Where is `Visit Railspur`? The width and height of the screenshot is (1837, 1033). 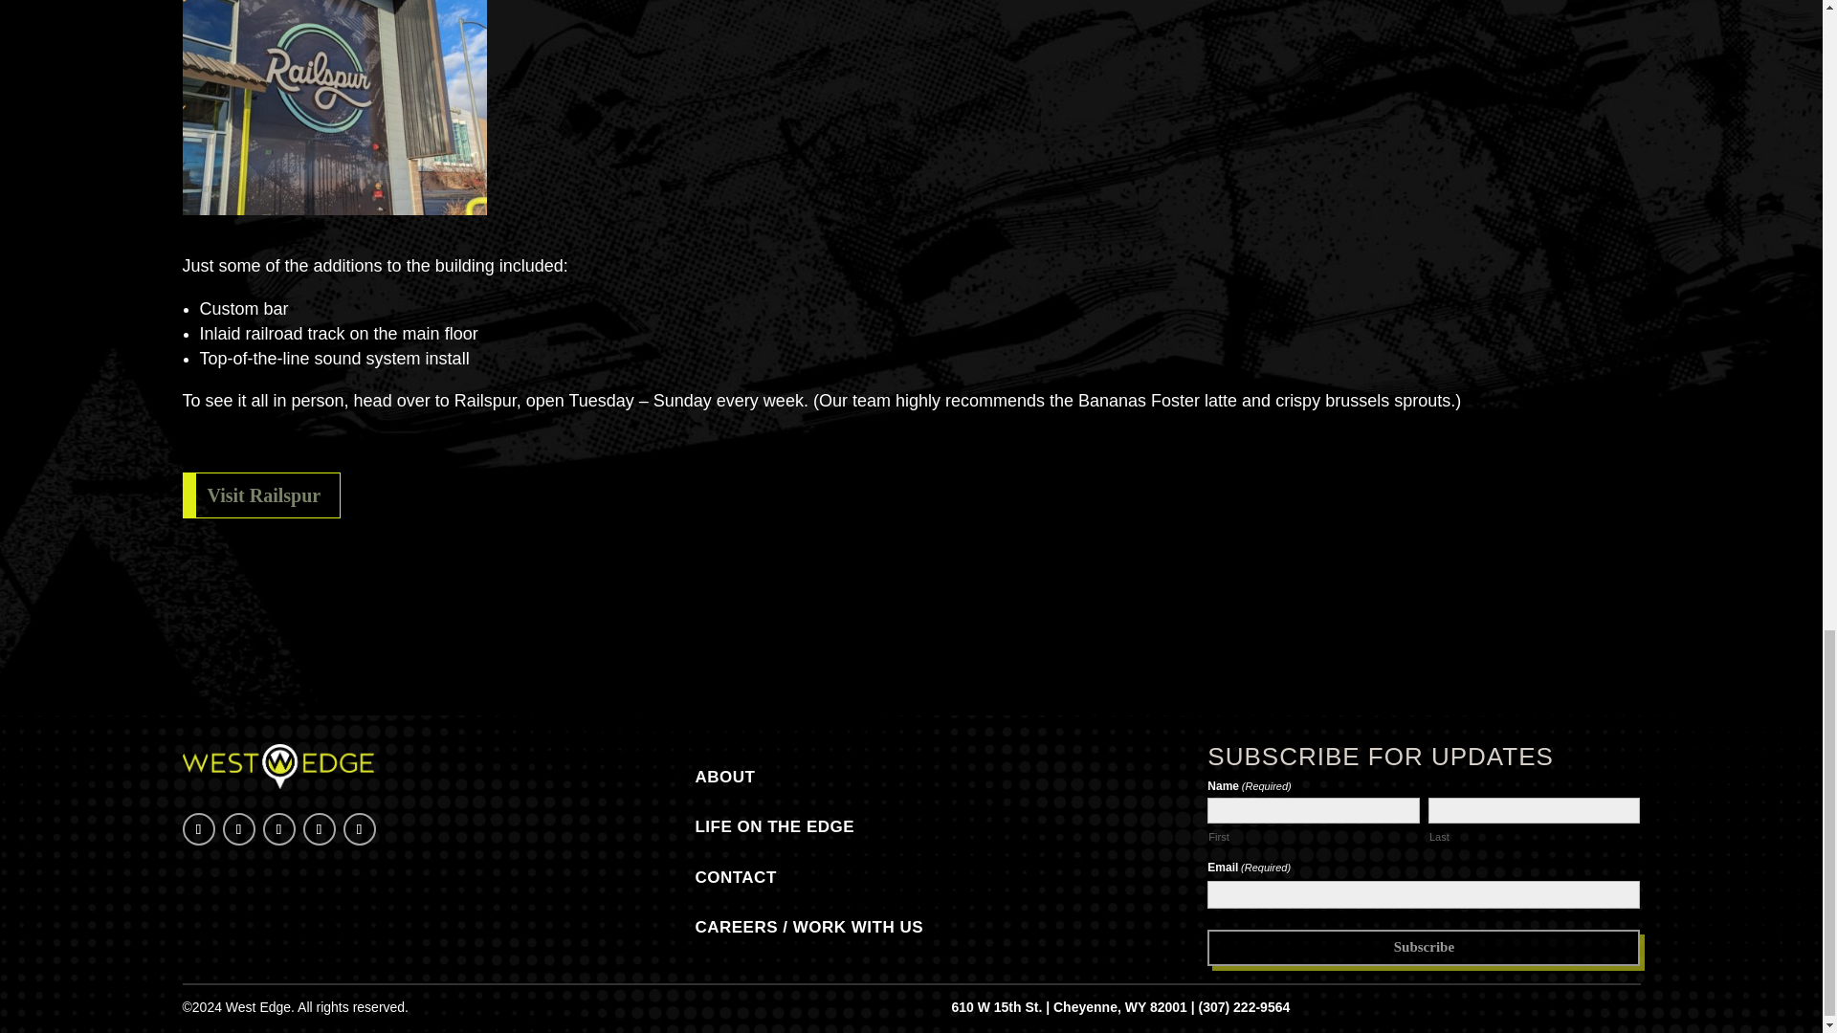 Visit Railspur is located at coordinates (260, 495).